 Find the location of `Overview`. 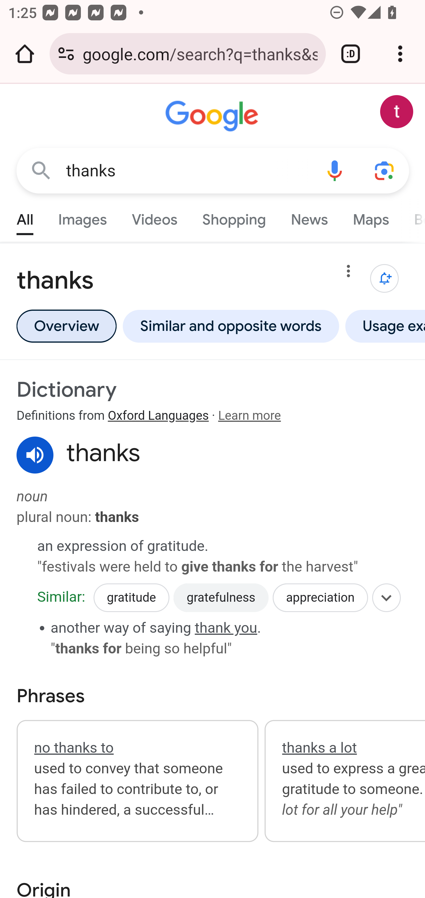

Overview is located at coordinates (66, 326).